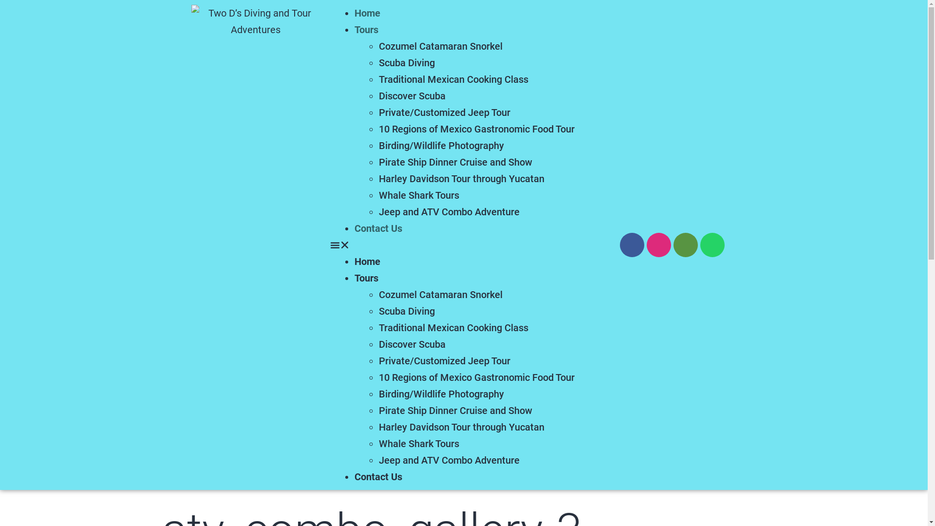 The image size is (935, 526). I want to click on Whale Shark Tours, so click(419, 195).